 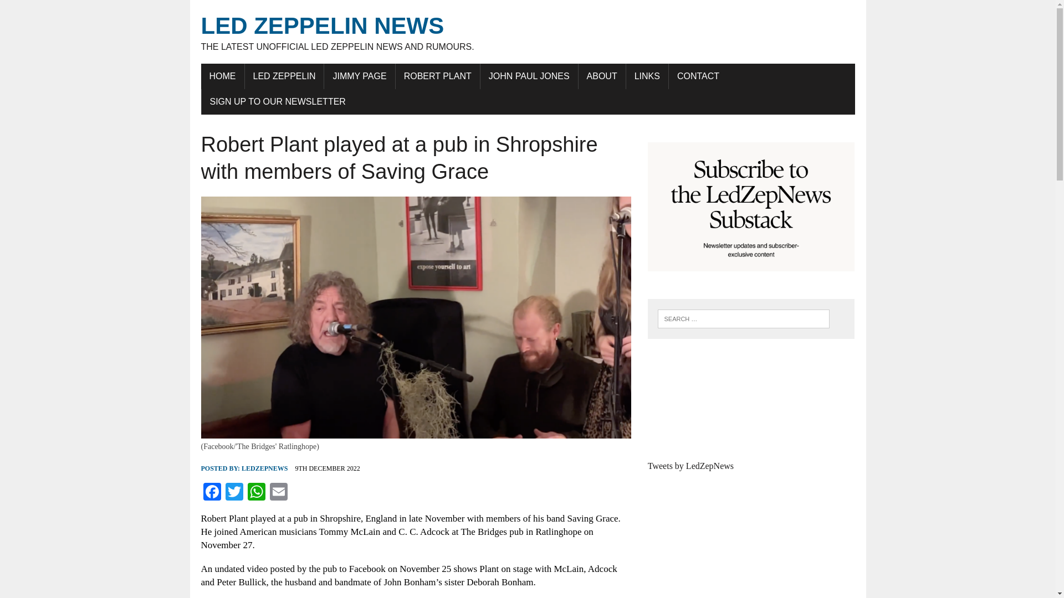 I want to click on LED ZEPPELIN, so click(x=284, y=76).